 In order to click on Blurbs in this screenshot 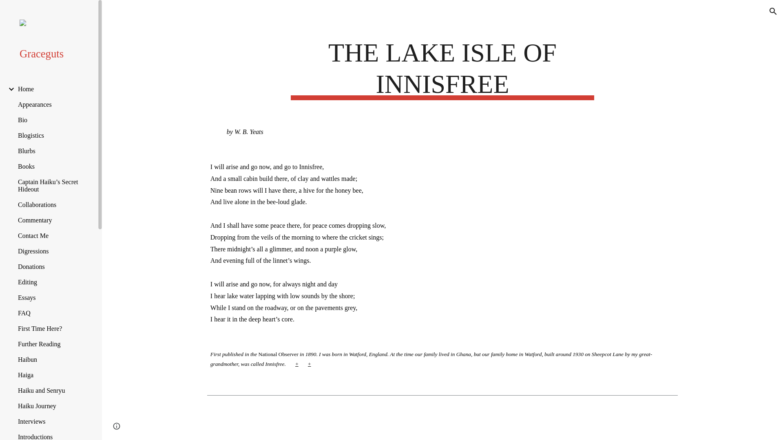, I will do `click(51, 151)`.